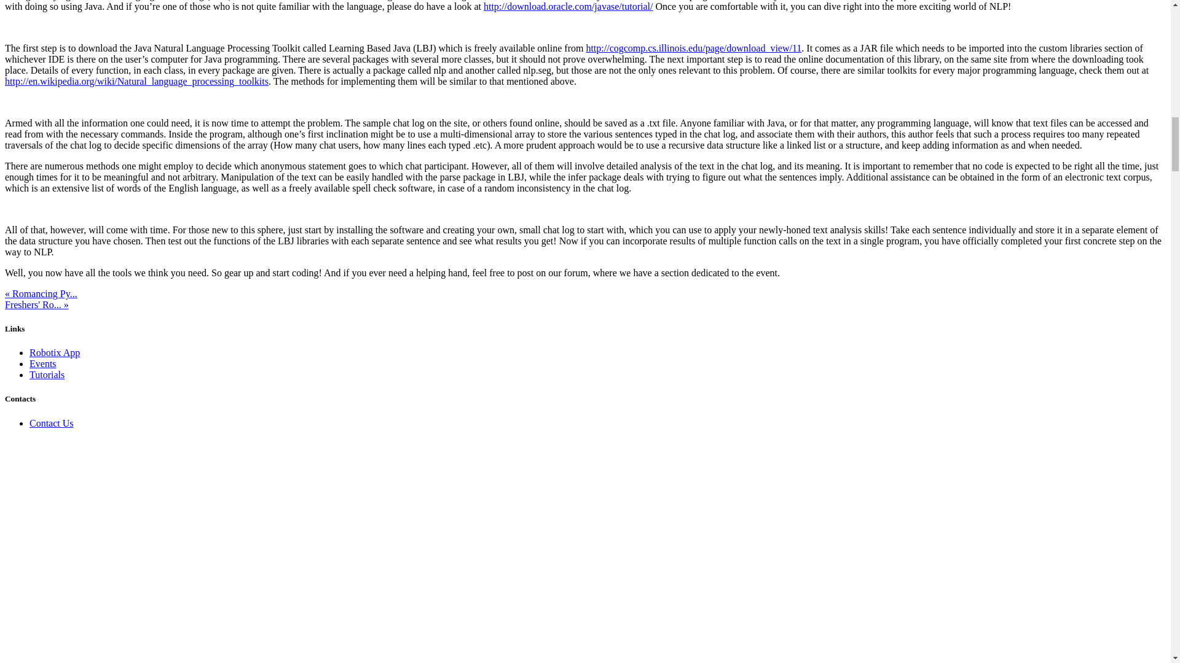 The image size is (1180, 663). Describe the element at coordinates (36, 304) in the screenshot. I see `Freshers' RoboSoccer Challenge 2011 !` at that location.